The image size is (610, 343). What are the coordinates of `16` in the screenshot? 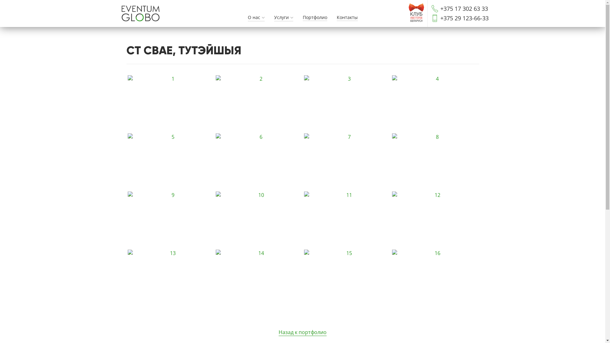 It's located at (435, 278).